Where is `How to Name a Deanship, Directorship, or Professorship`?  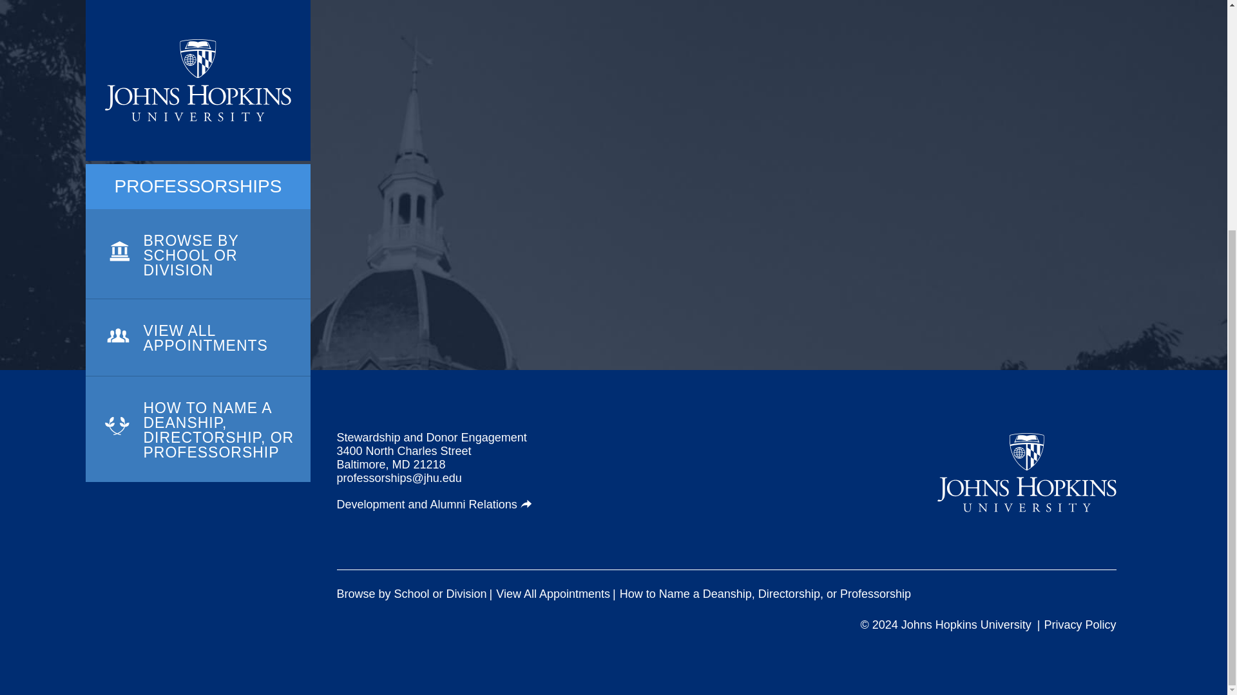
How to Name a Deanship, Directorship, or Professorship is located at coordinates (765, 594).